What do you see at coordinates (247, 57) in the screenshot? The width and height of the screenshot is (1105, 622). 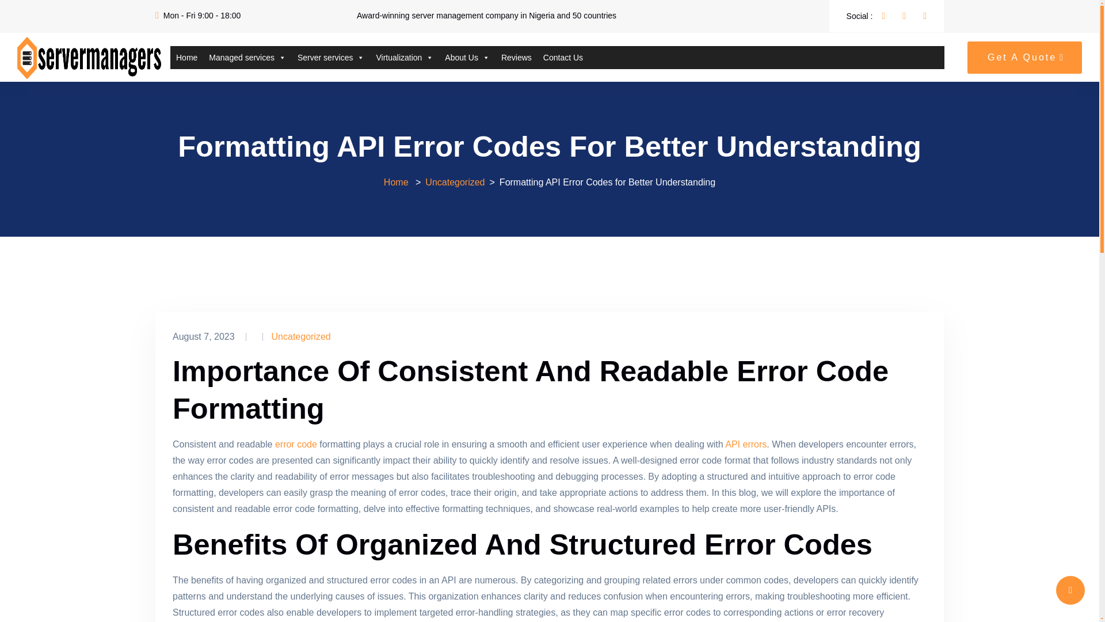 I see `Managed services` at bounding box center [247, 57].